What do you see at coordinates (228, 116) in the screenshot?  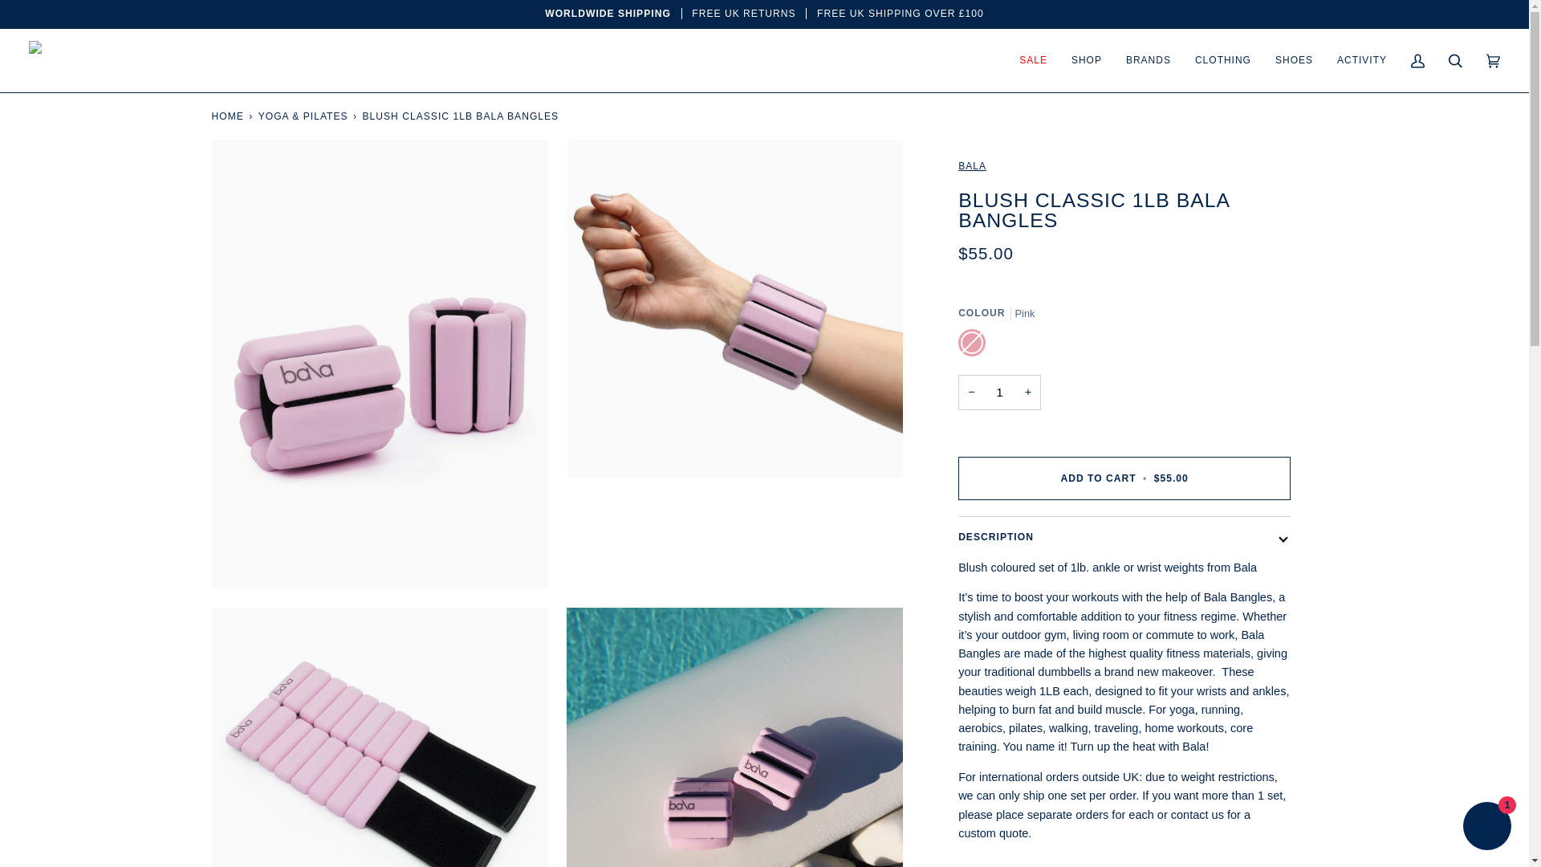 I see `Back to the frontpage` at bounding box center [228, 116].